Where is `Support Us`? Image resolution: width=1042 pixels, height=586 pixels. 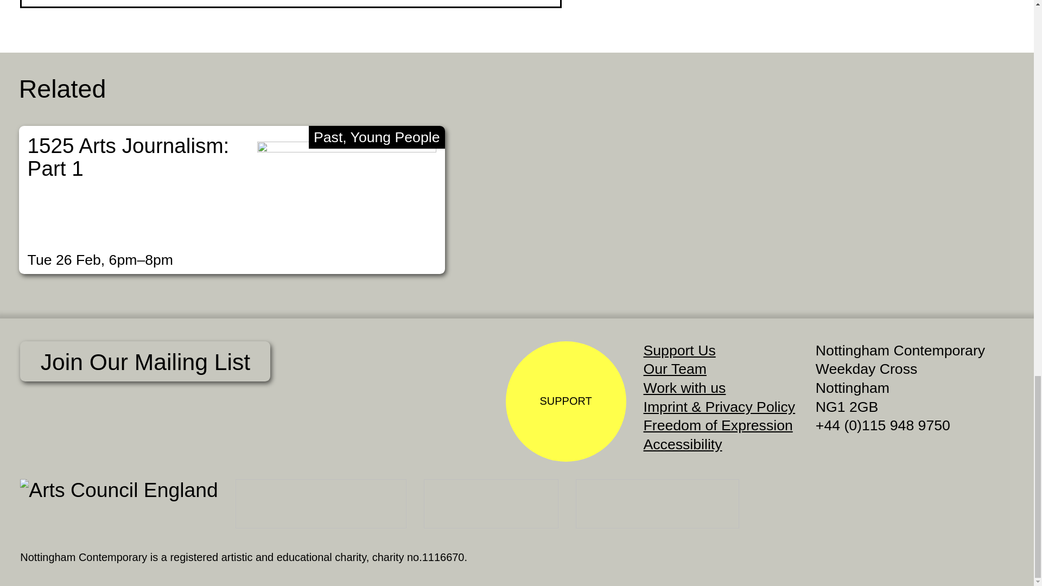
Support Us is located at coordinates (679, 350).